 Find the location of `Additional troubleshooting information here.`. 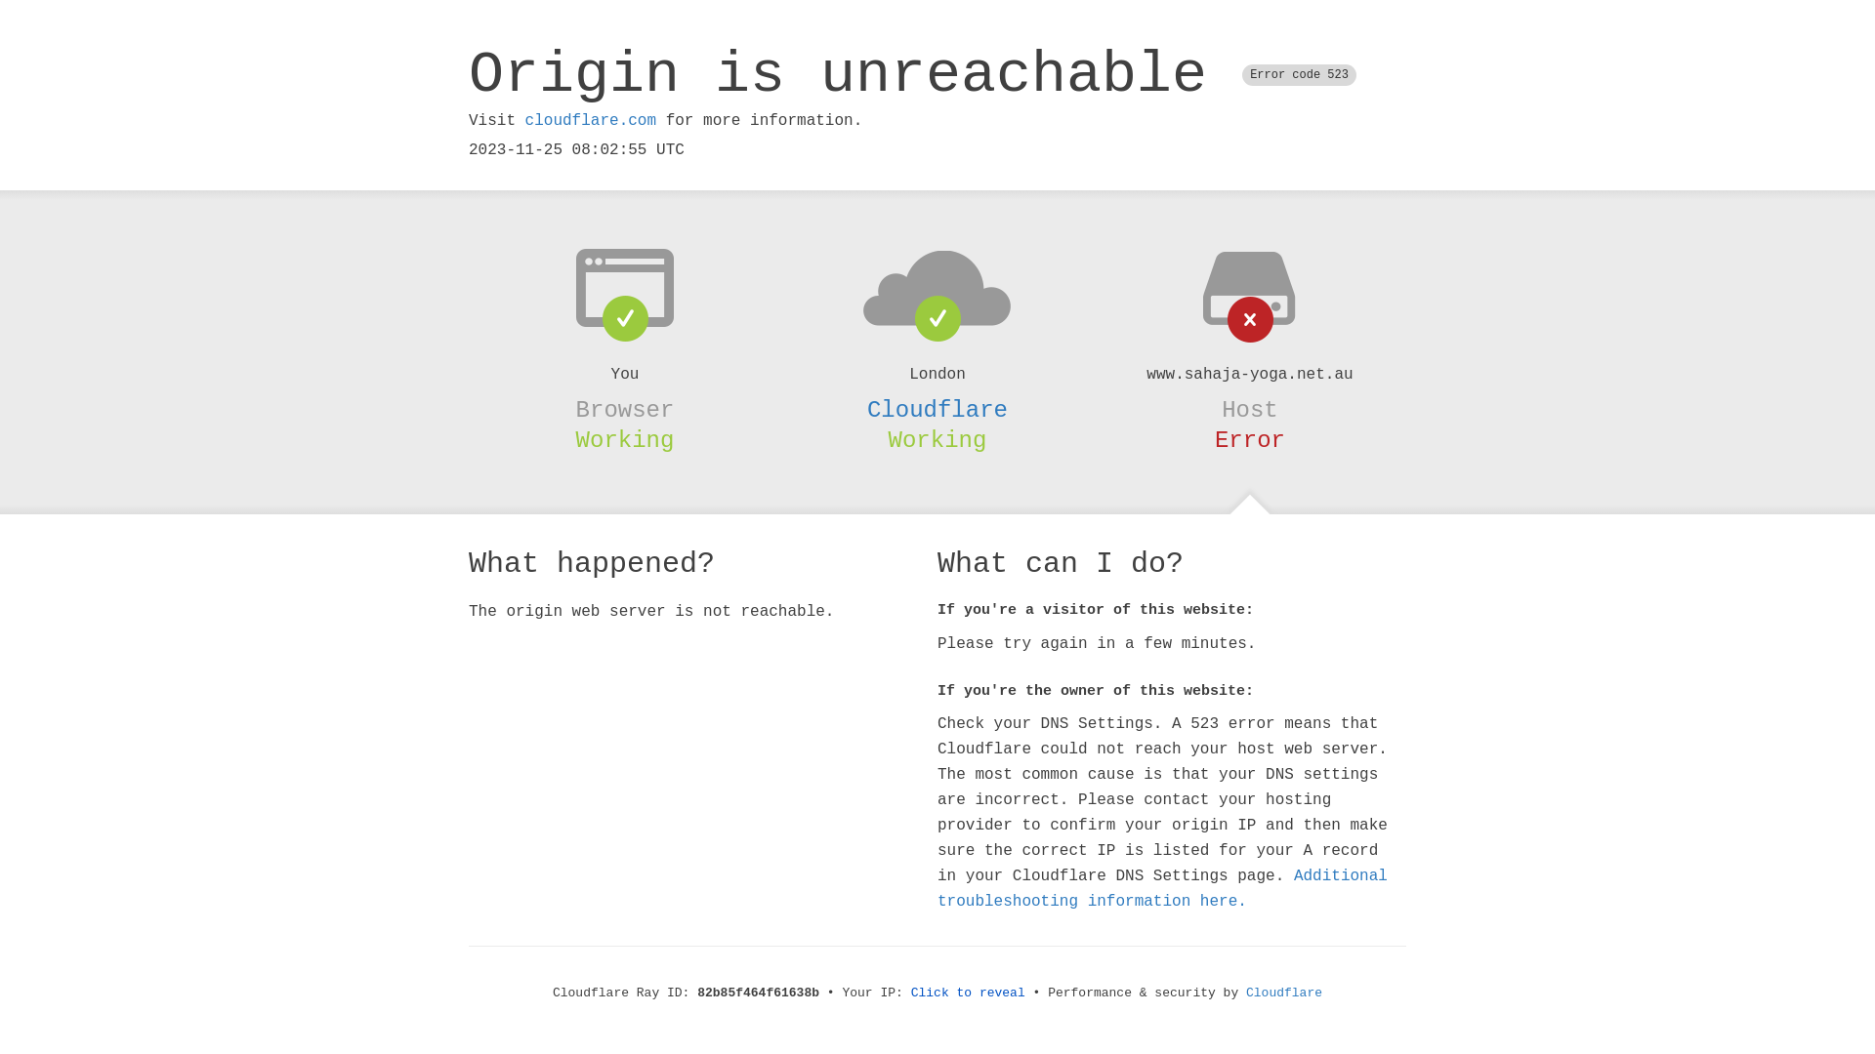

Additional troubleshooting information here. is located at coordinates (1162, 889).